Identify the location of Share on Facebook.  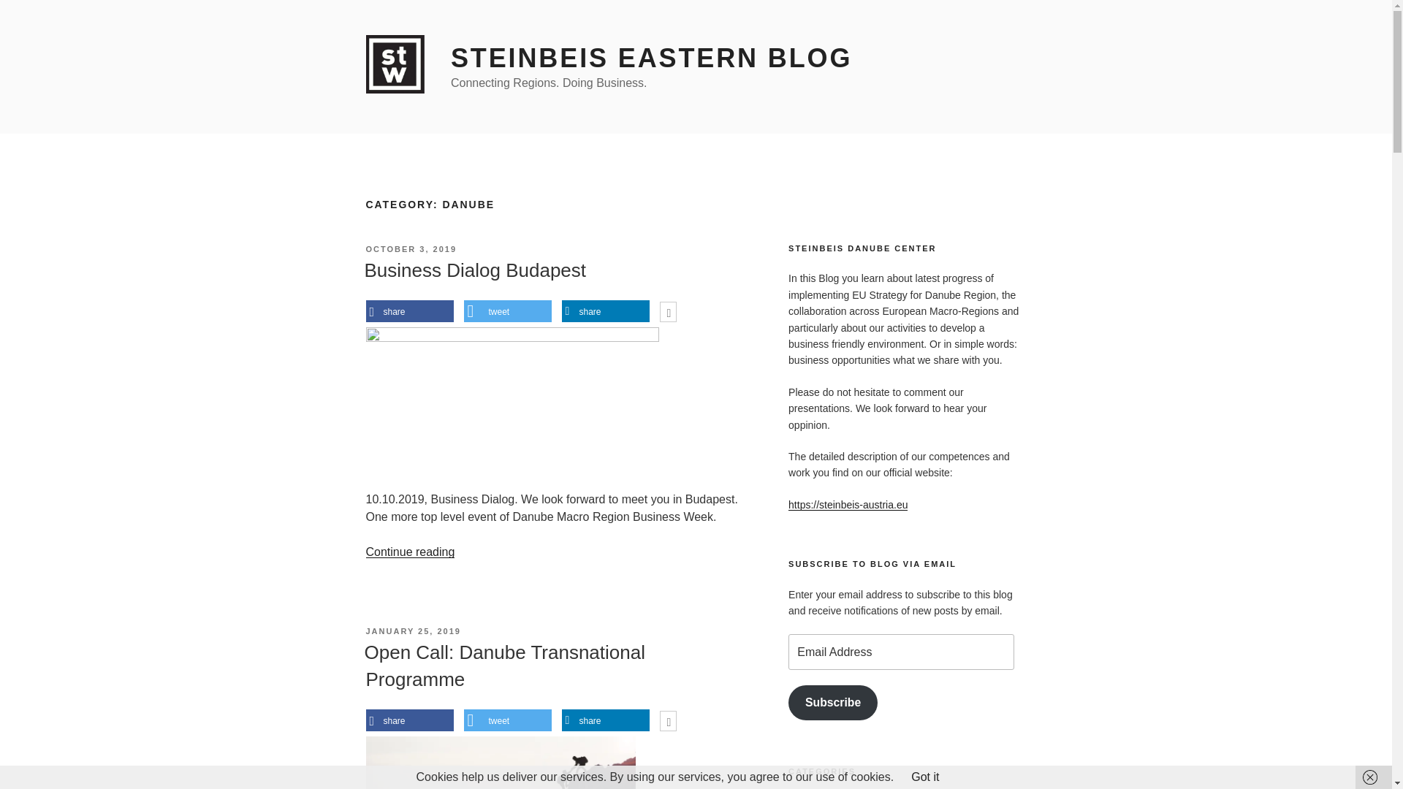
(409, 311).